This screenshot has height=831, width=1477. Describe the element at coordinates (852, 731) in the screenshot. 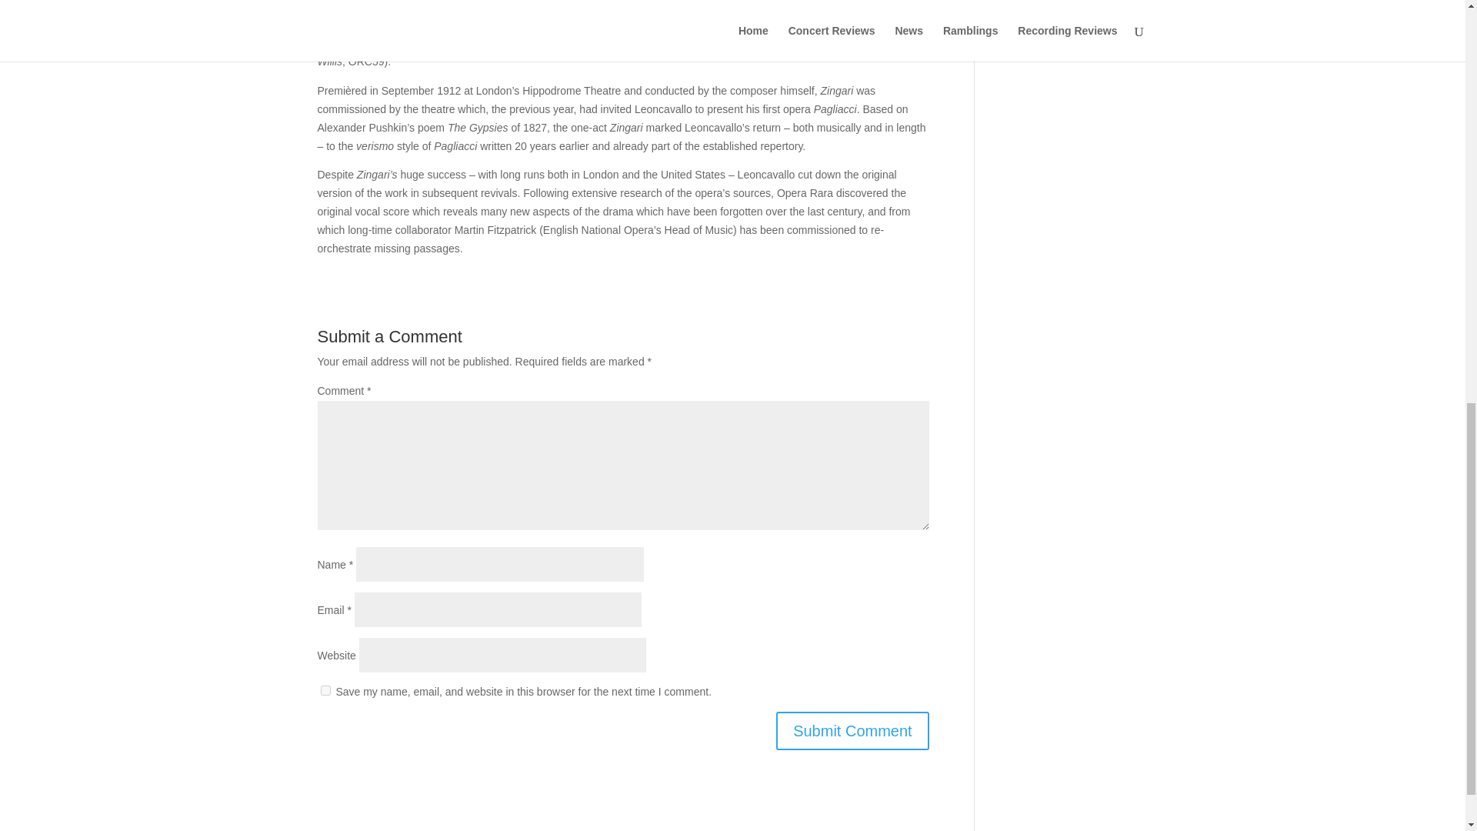

I see `Submit Comment` at that location.